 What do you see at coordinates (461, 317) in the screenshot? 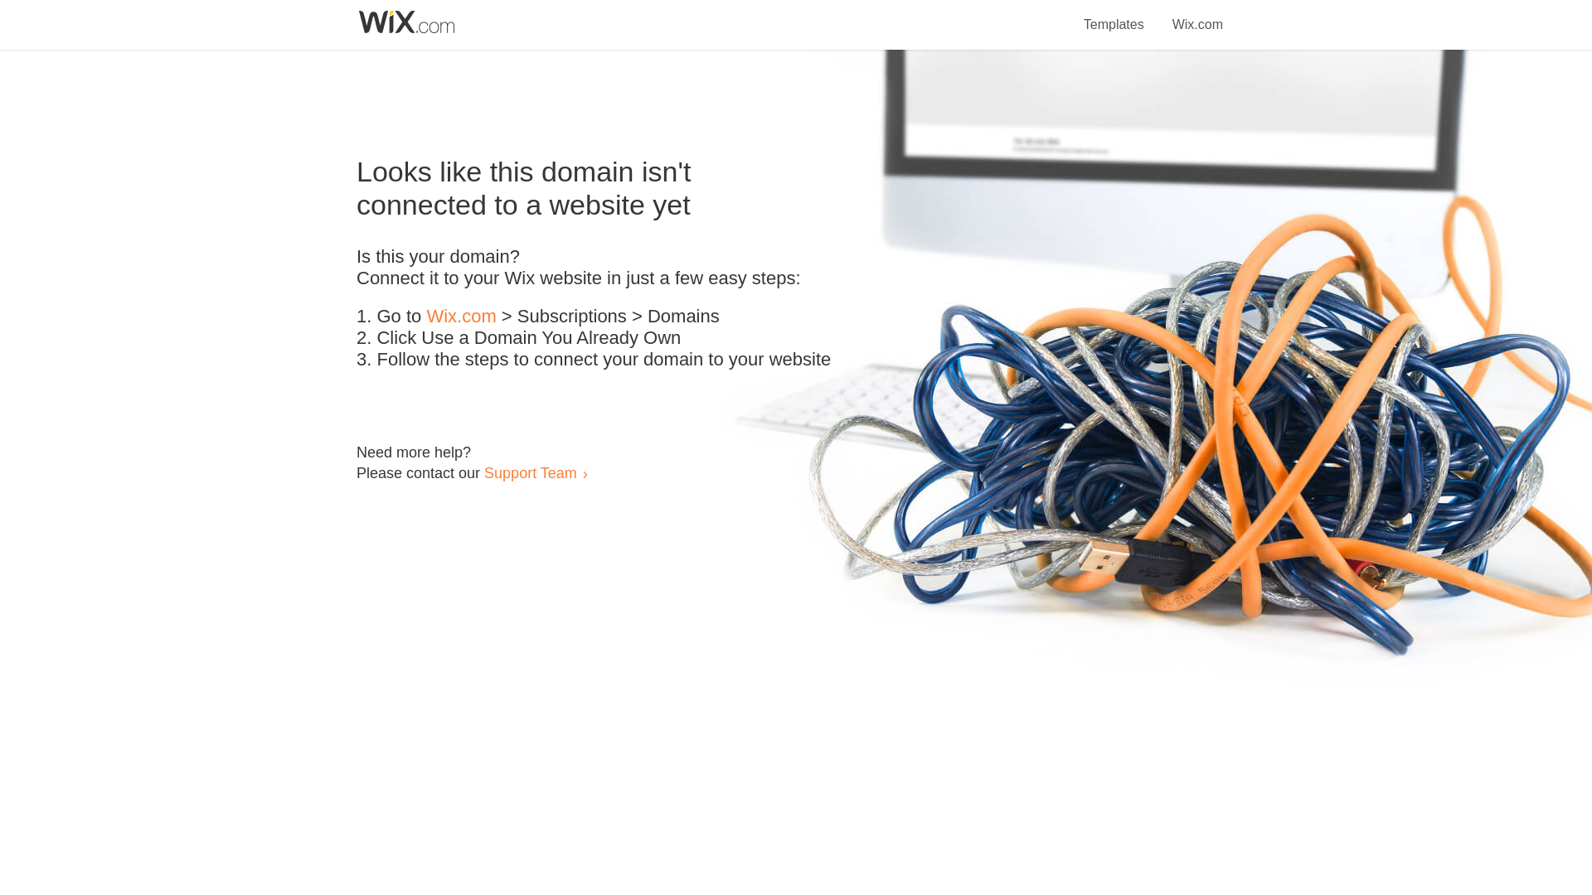
I see `Wix.com` at bounding box center [461, 317].